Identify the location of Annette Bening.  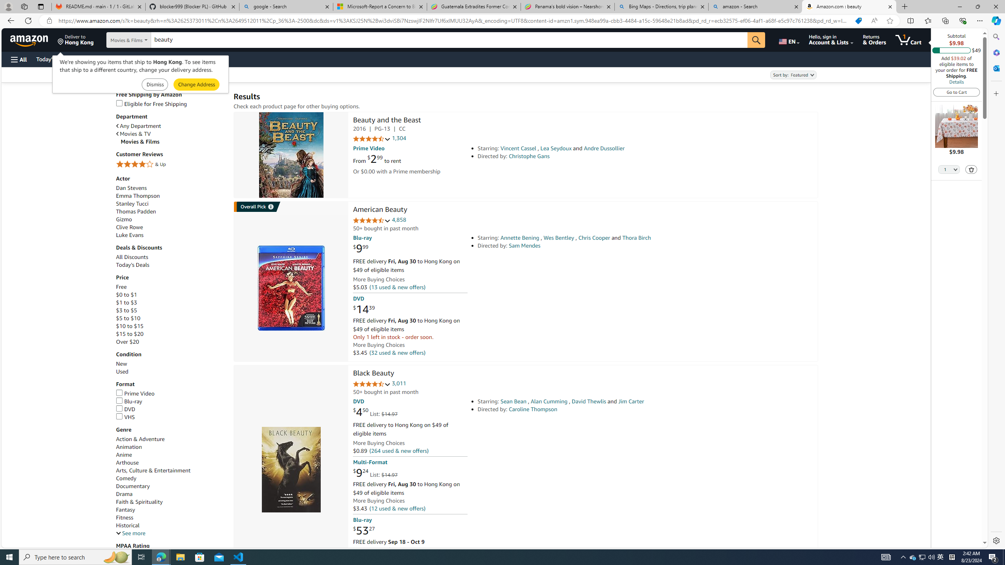
(520, 238).